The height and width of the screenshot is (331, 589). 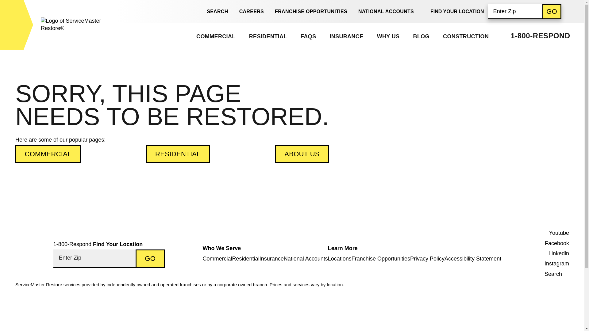 What do you see at coordinates (308, 36) in the screenshot?
I see `FAQS` at bounding box center [308, 36].